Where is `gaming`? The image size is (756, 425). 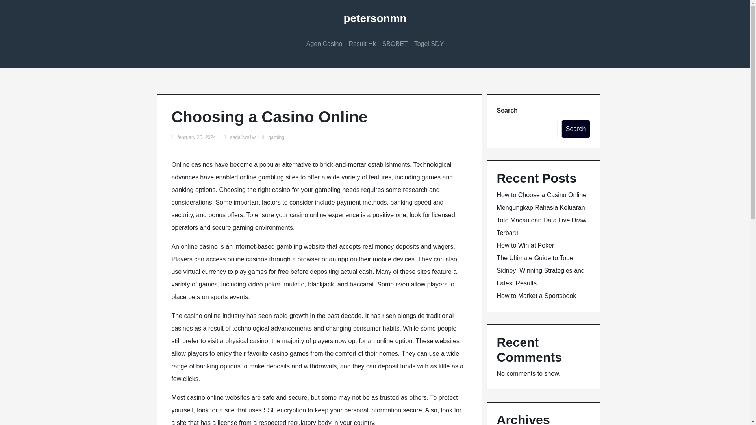
gaming is located at coordinates (276, 137).